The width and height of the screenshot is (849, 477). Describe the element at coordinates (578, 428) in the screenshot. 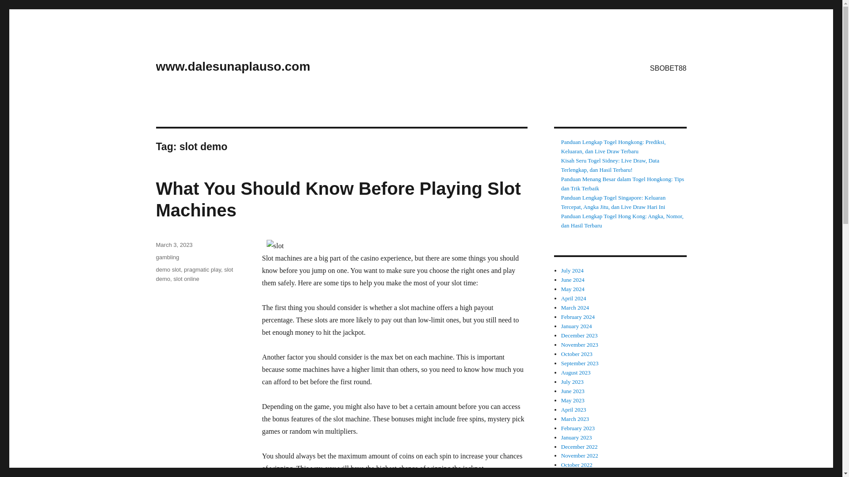

I see `February 2023` at that location.